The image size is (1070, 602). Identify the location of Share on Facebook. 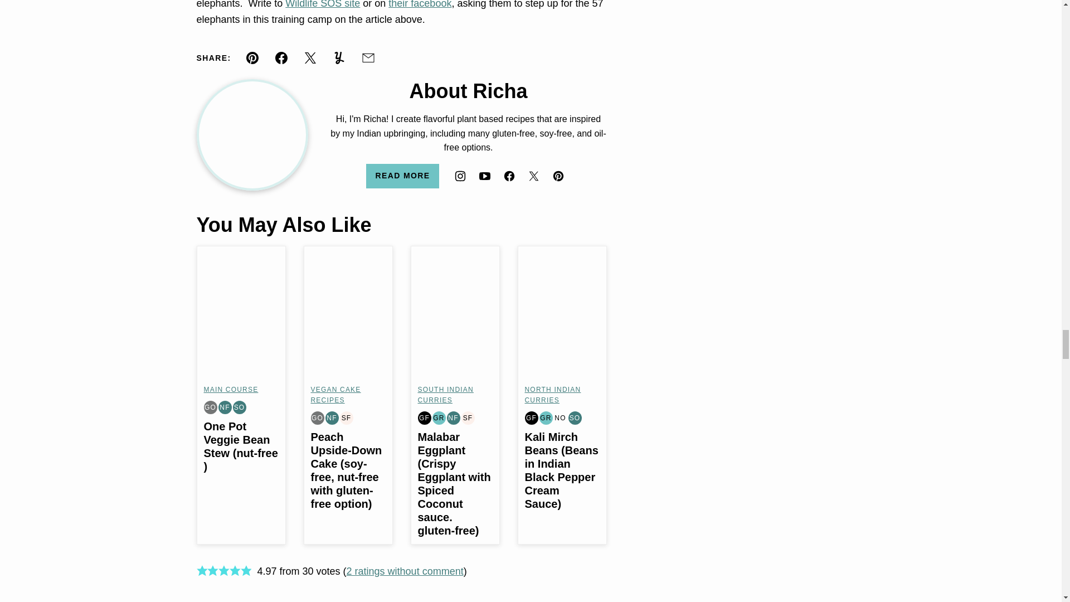
(281, 58).